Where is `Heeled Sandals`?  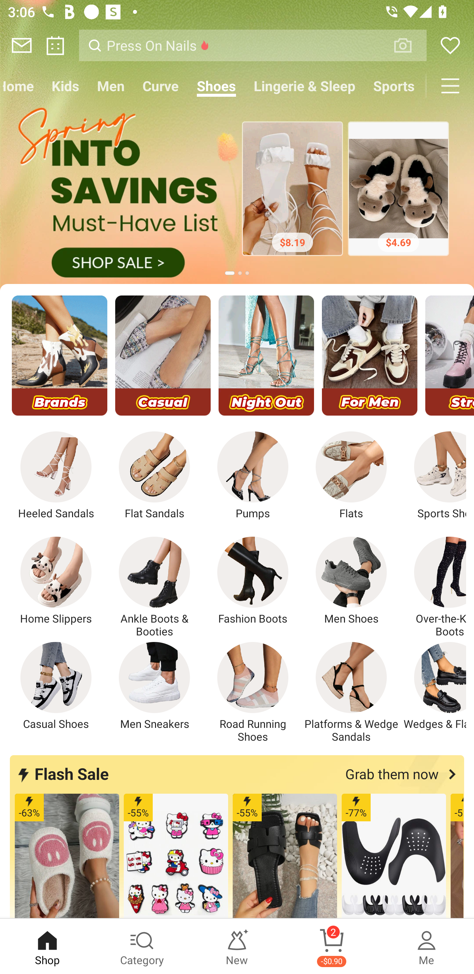 Heeled Sandals is located at coordinates (56, 476).